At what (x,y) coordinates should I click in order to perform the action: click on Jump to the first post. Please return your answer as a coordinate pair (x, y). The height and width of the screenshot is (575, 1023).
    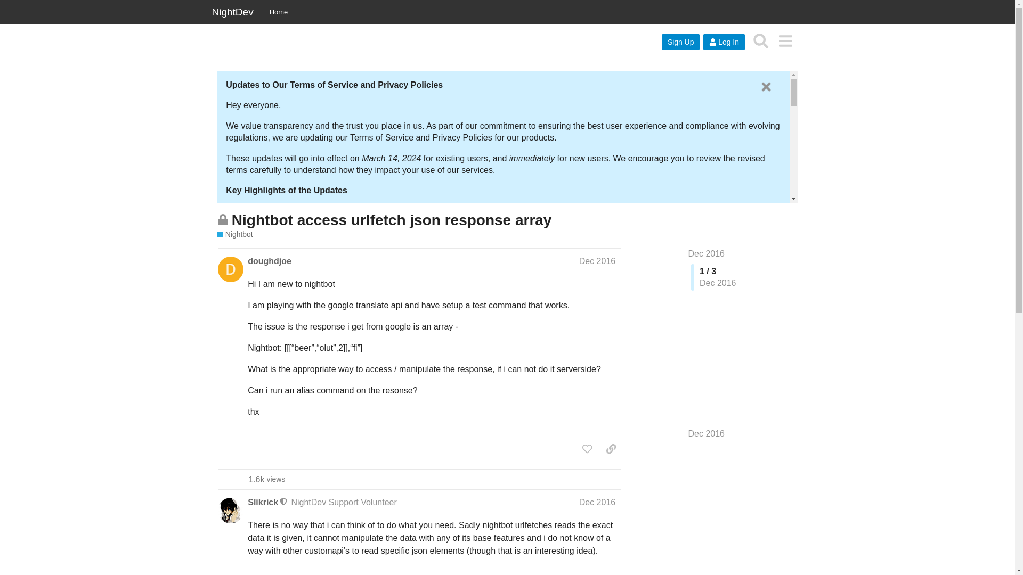
    Looking at the image, I should click on (707, 253).